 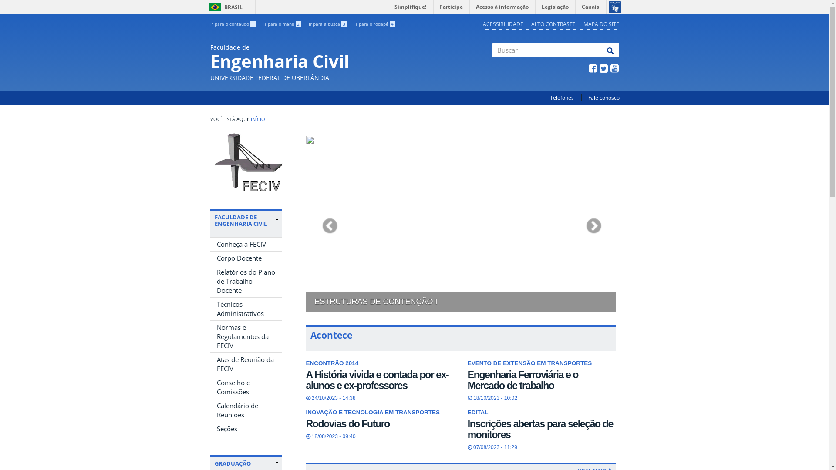 I want to click on BRASIL, so click(x=215, y=7).